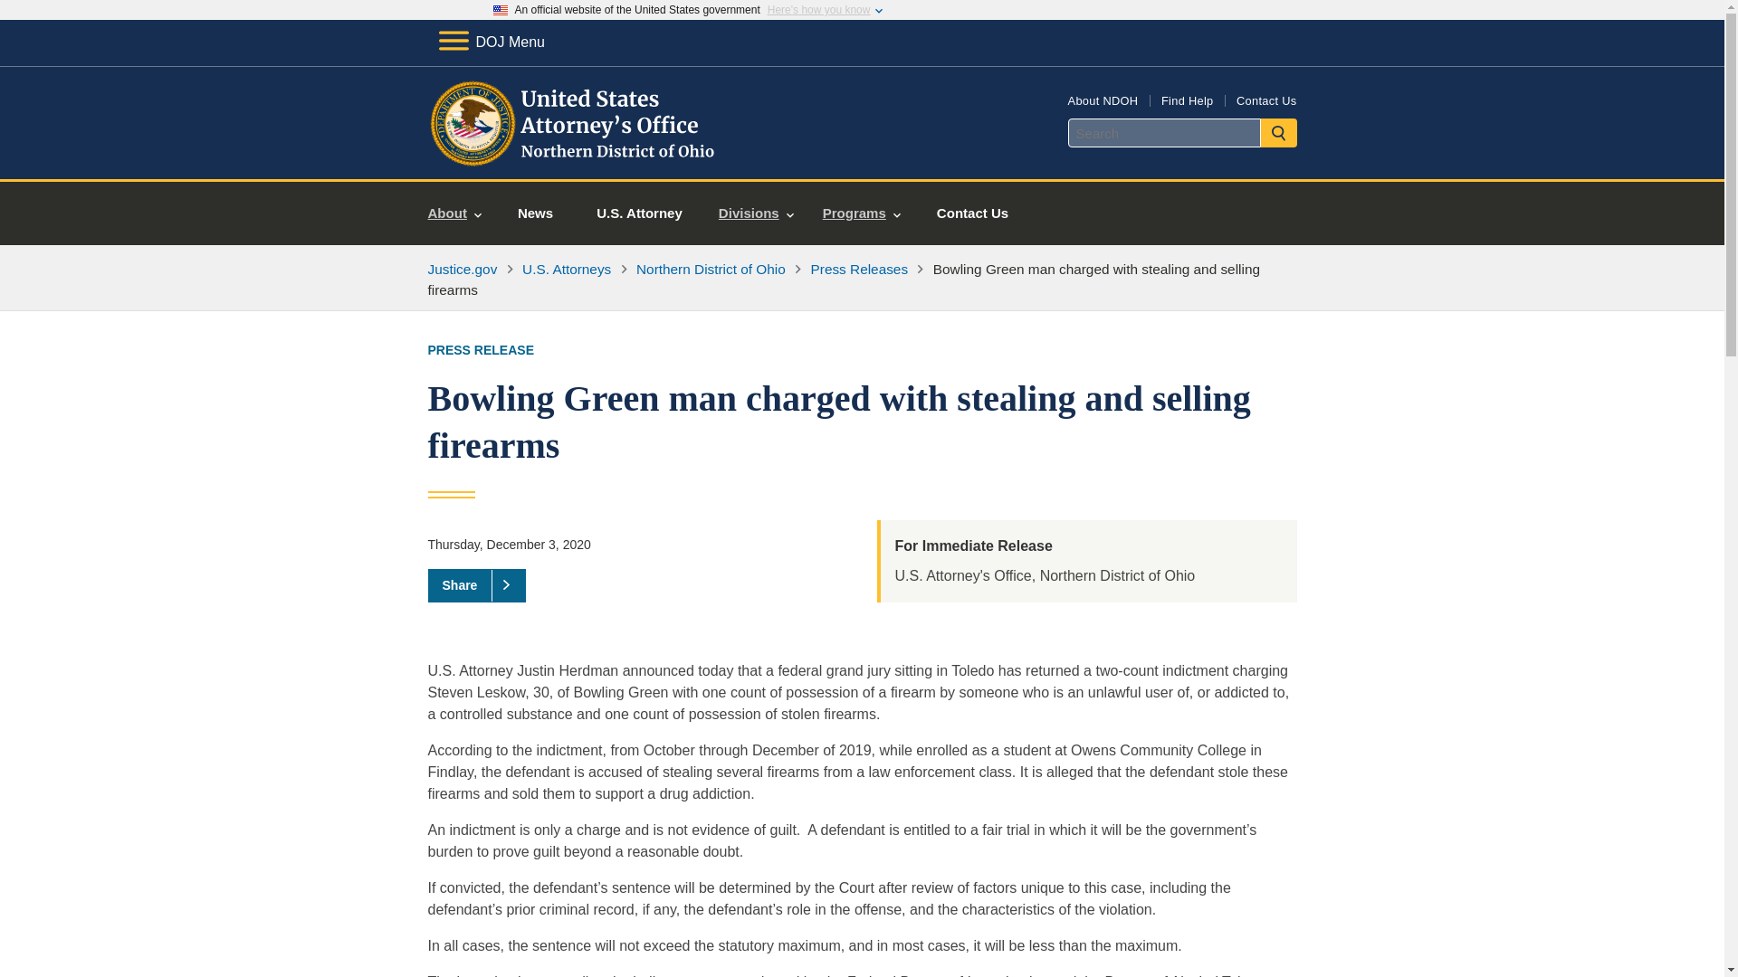  I want to click on About, so click(454, 213).